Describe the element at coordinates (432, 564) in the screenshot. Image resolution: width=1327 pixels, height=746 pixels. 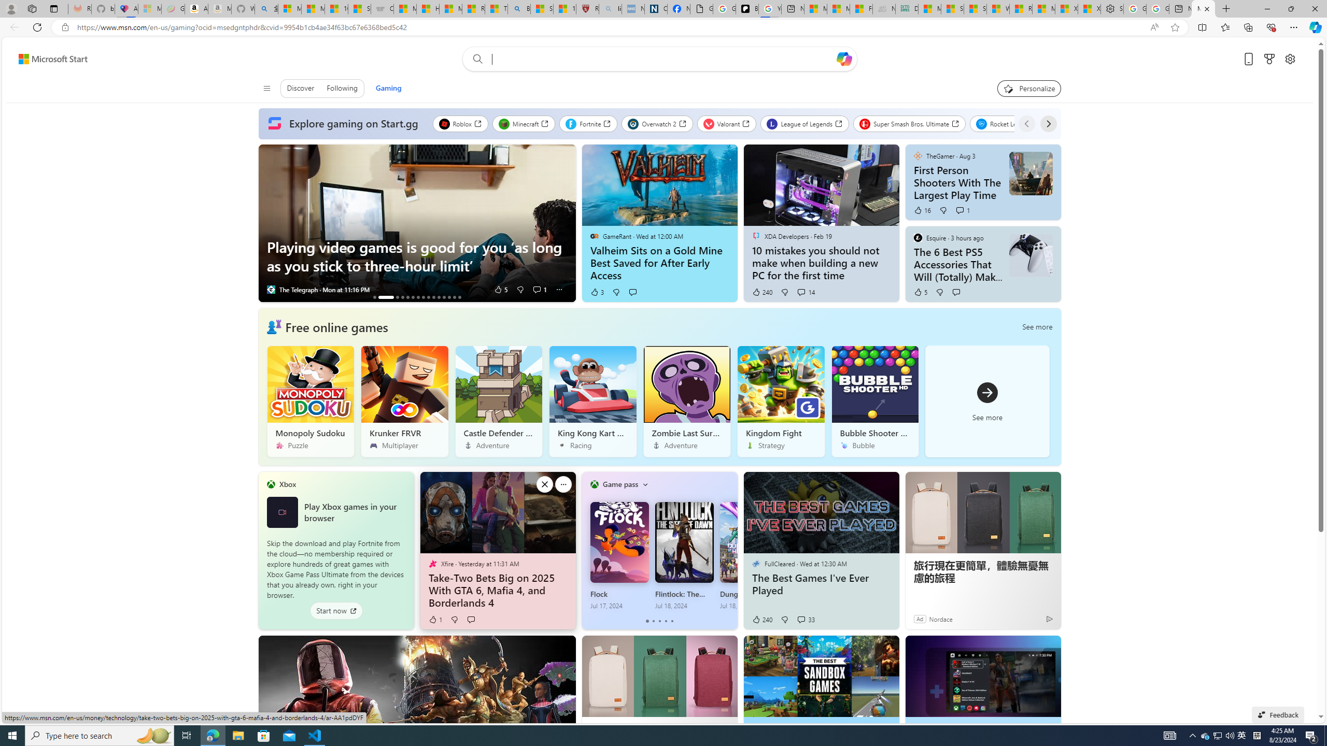
I see `Xfire` at that location.